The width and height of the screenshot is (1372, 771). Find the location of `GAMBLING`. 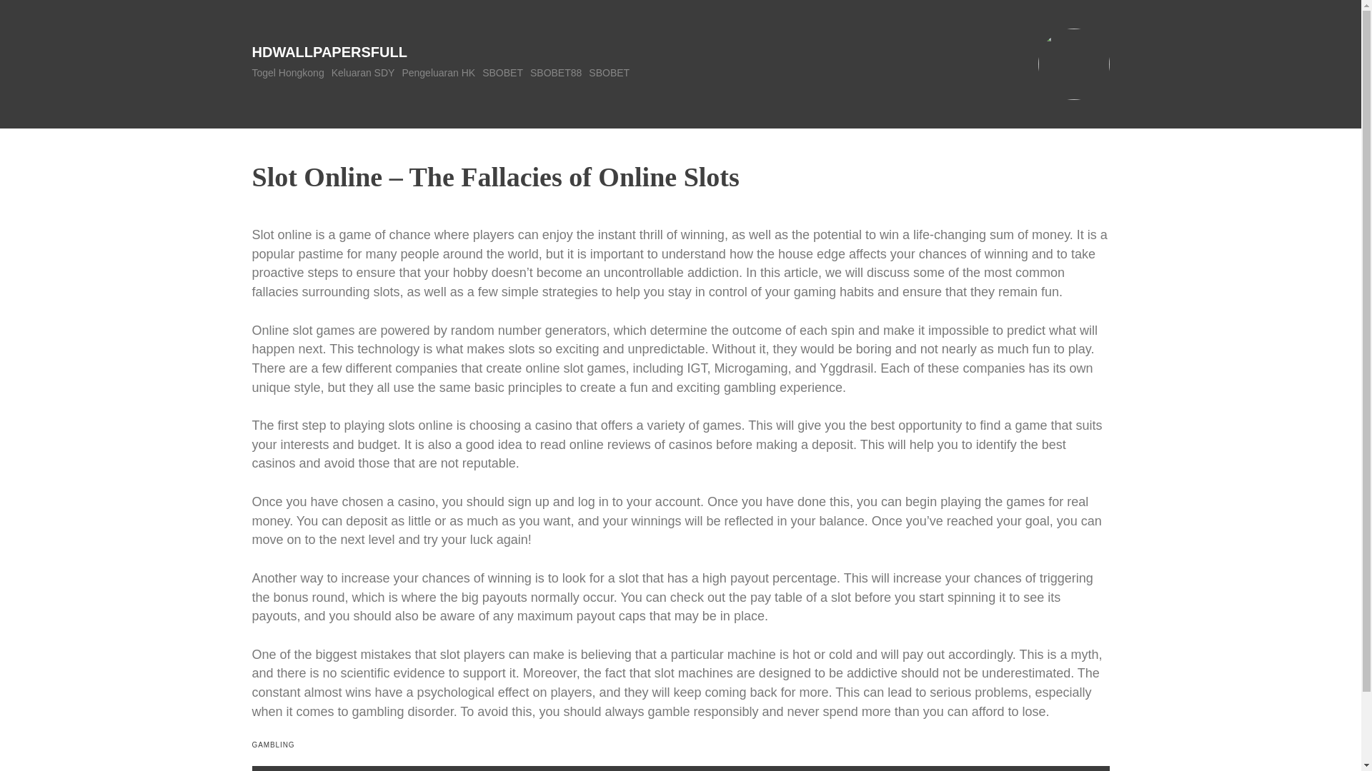

GAMBLING is located at coordinates (273, 744).